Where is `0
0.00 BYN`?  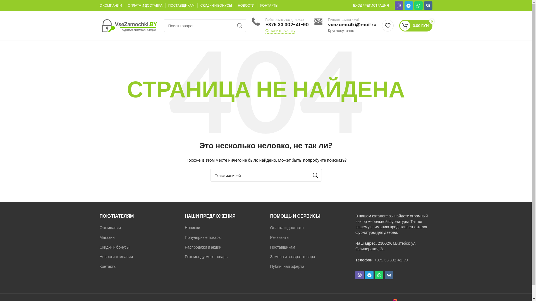
0
0.00 BYN is located at coordinates (416, 26).